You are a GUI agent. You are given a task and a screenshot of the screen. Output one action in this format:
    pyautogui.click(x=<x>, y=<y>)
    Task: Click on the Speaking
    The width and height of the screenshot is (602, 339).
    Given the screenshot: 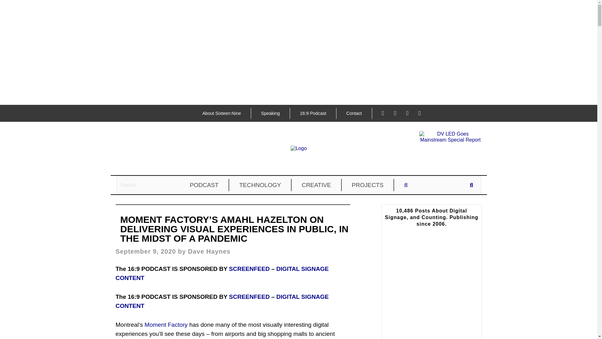 What is the action you would take?
    pyautogui.click(x=270, y=113)
    